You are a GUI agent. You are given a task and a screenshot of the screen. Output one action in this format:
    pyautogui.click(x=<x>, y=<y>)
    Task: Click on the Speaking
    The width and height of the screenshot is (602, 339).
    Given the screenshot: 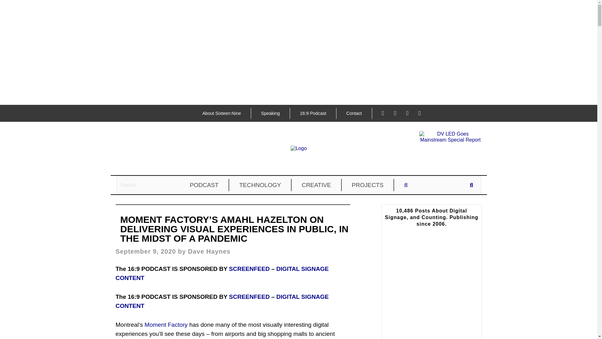 What is the action you would take?
    pyautogui.click(x=270, y=113)
    